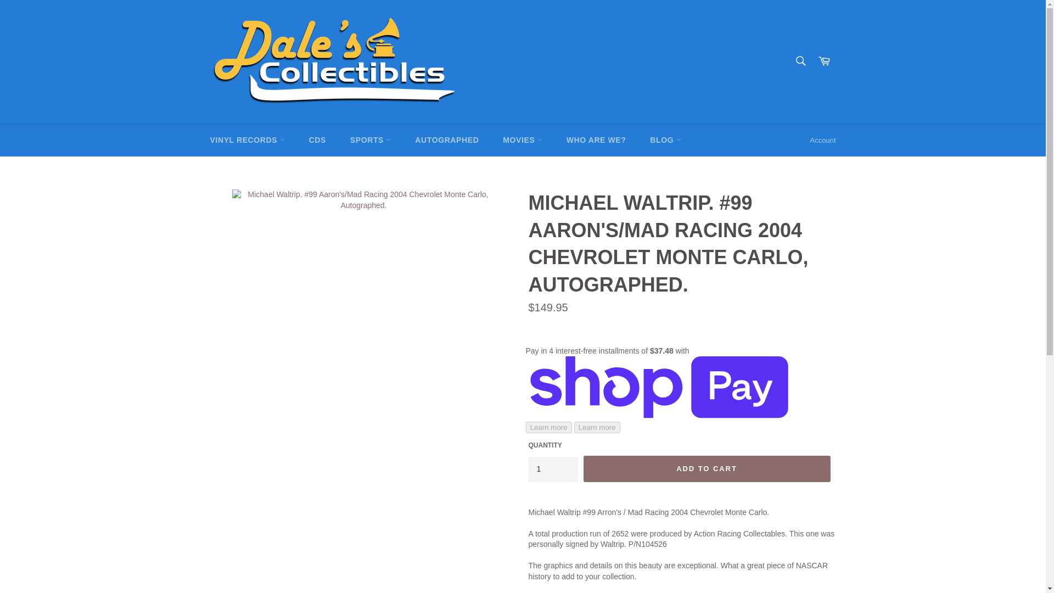 This screenshot has width=1054, height=593. I want to click on VINYL RECORDS, so click(247, 140).